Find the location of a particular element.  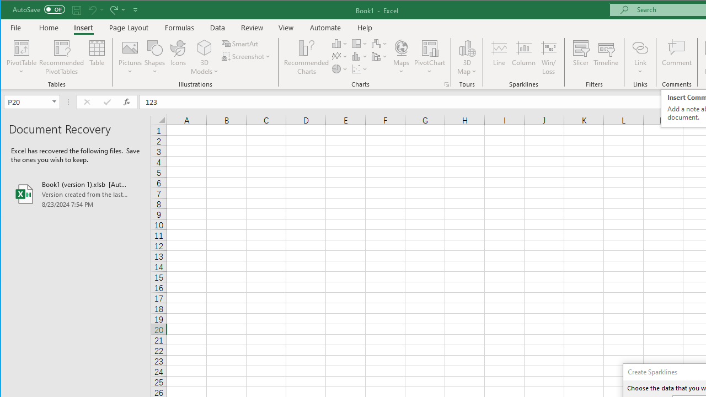

Insert Combo Chart is located at coordinates (379, 56).